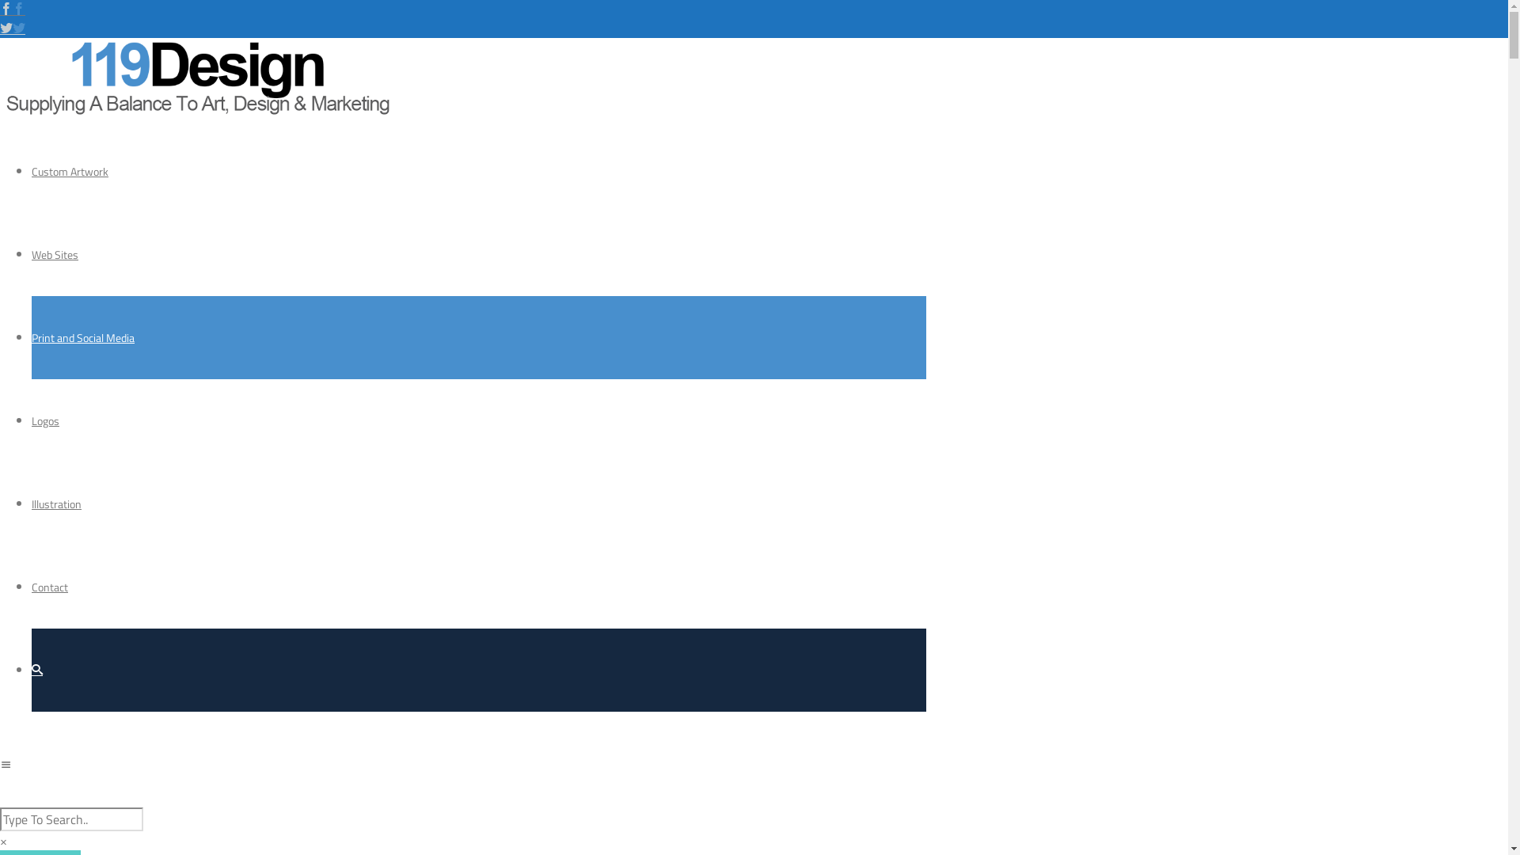 The height and width of the screenshot is (855, 1520). Describe the element at coordinates (46, 421) in the screenshot. I see `Logos` at that location.